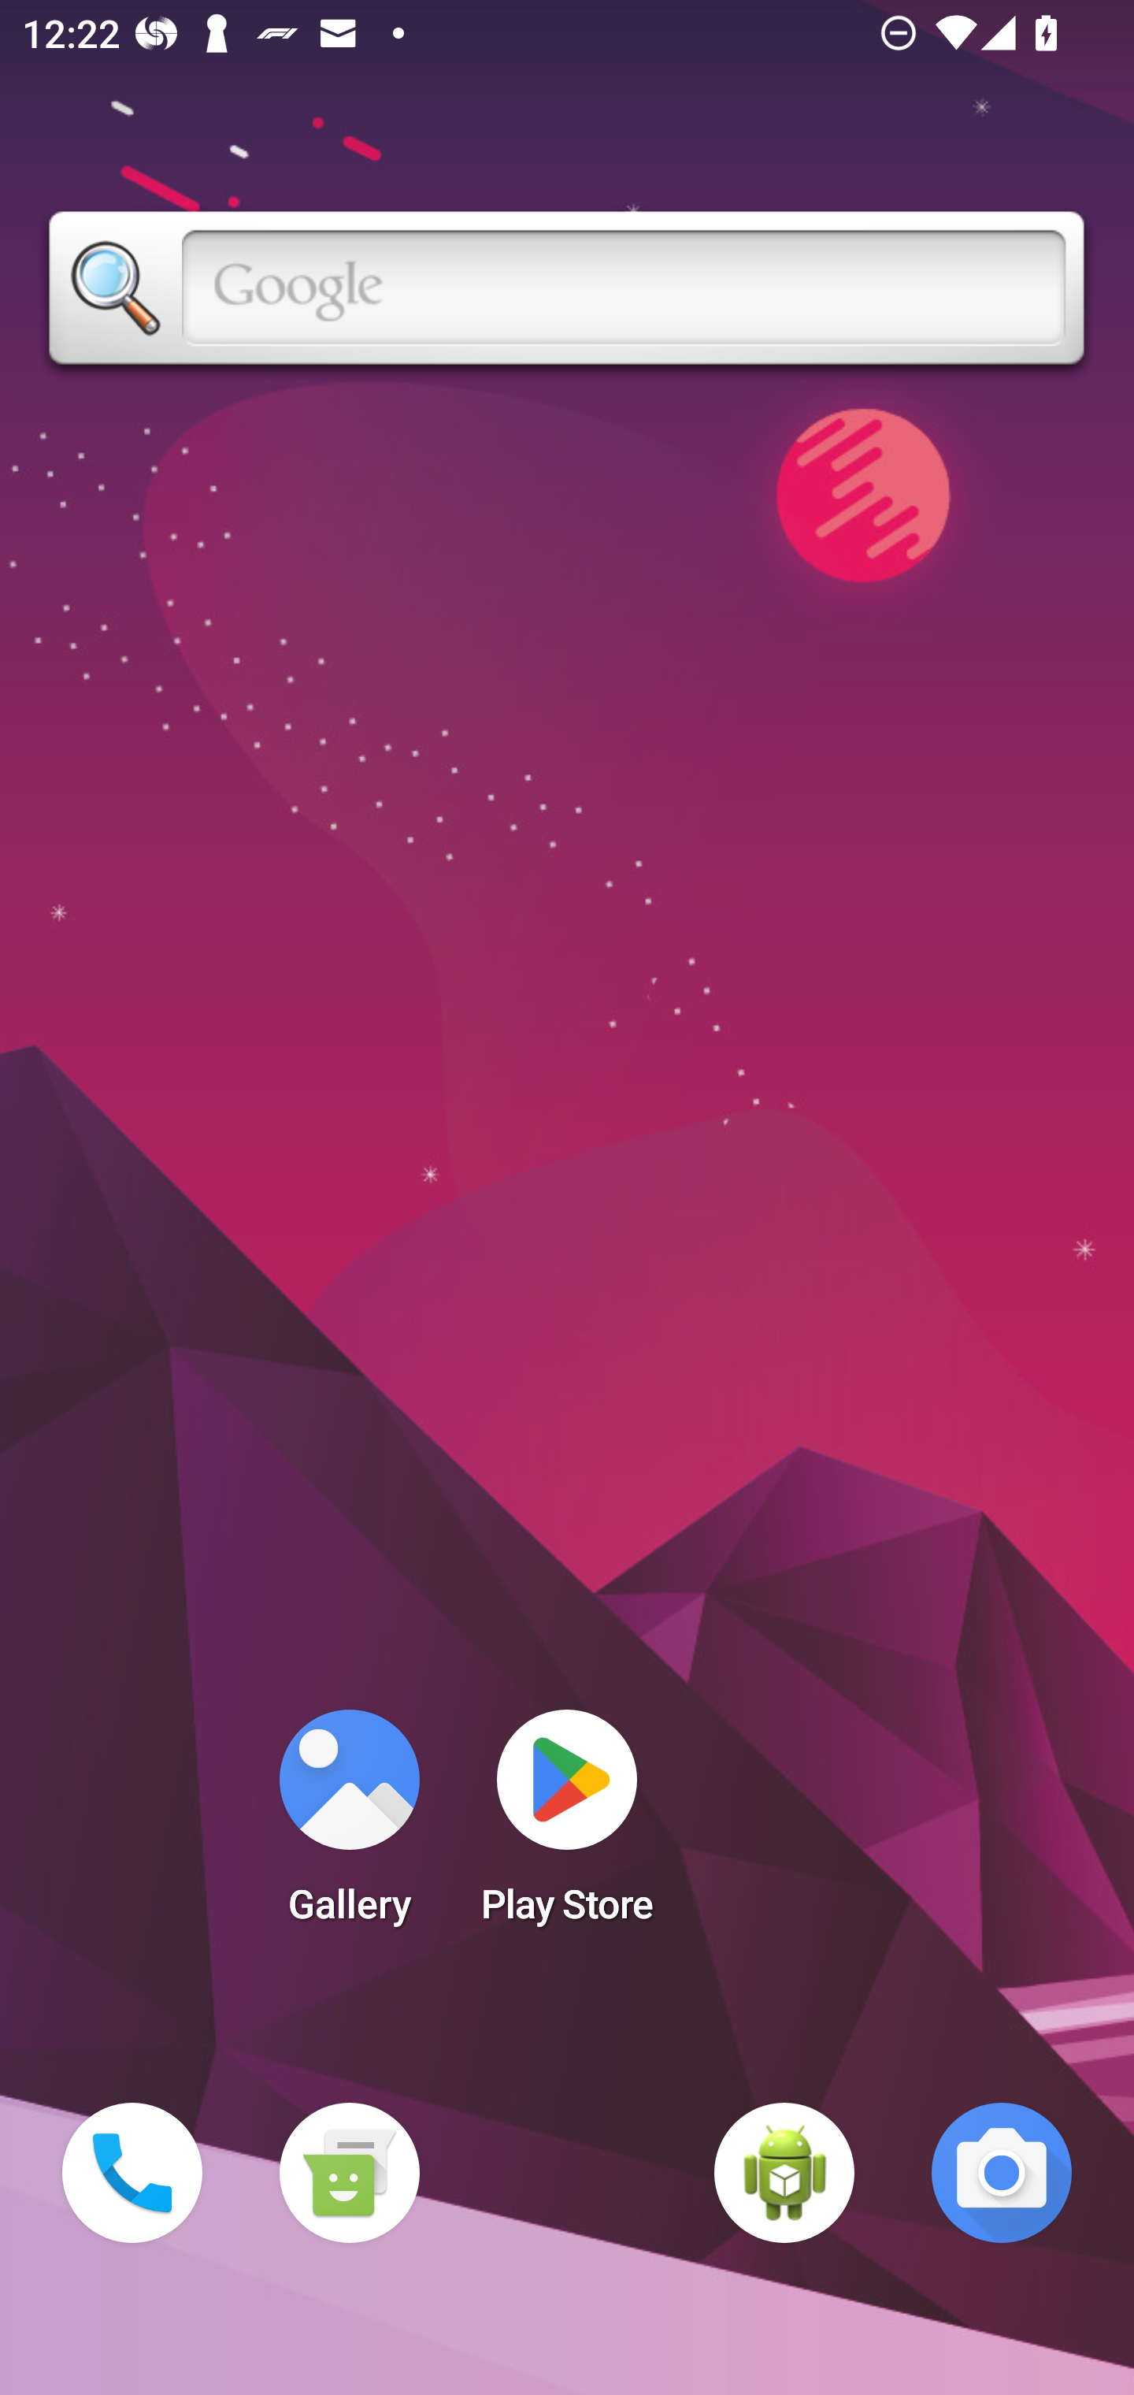 The width and height of the screenshot is (1134, 2395). I want to click on Phone, so click(132, 2173).